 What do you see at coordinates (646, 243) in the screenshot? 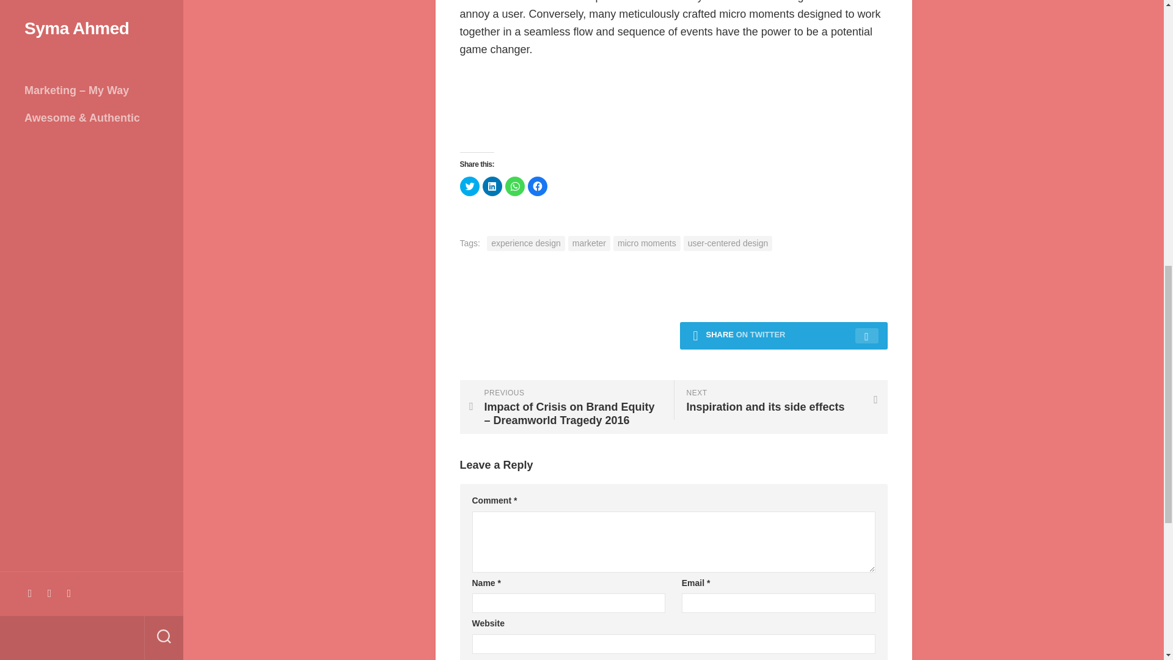
I see `Click to share on WhatsApp` at bounding box center [646, 243].